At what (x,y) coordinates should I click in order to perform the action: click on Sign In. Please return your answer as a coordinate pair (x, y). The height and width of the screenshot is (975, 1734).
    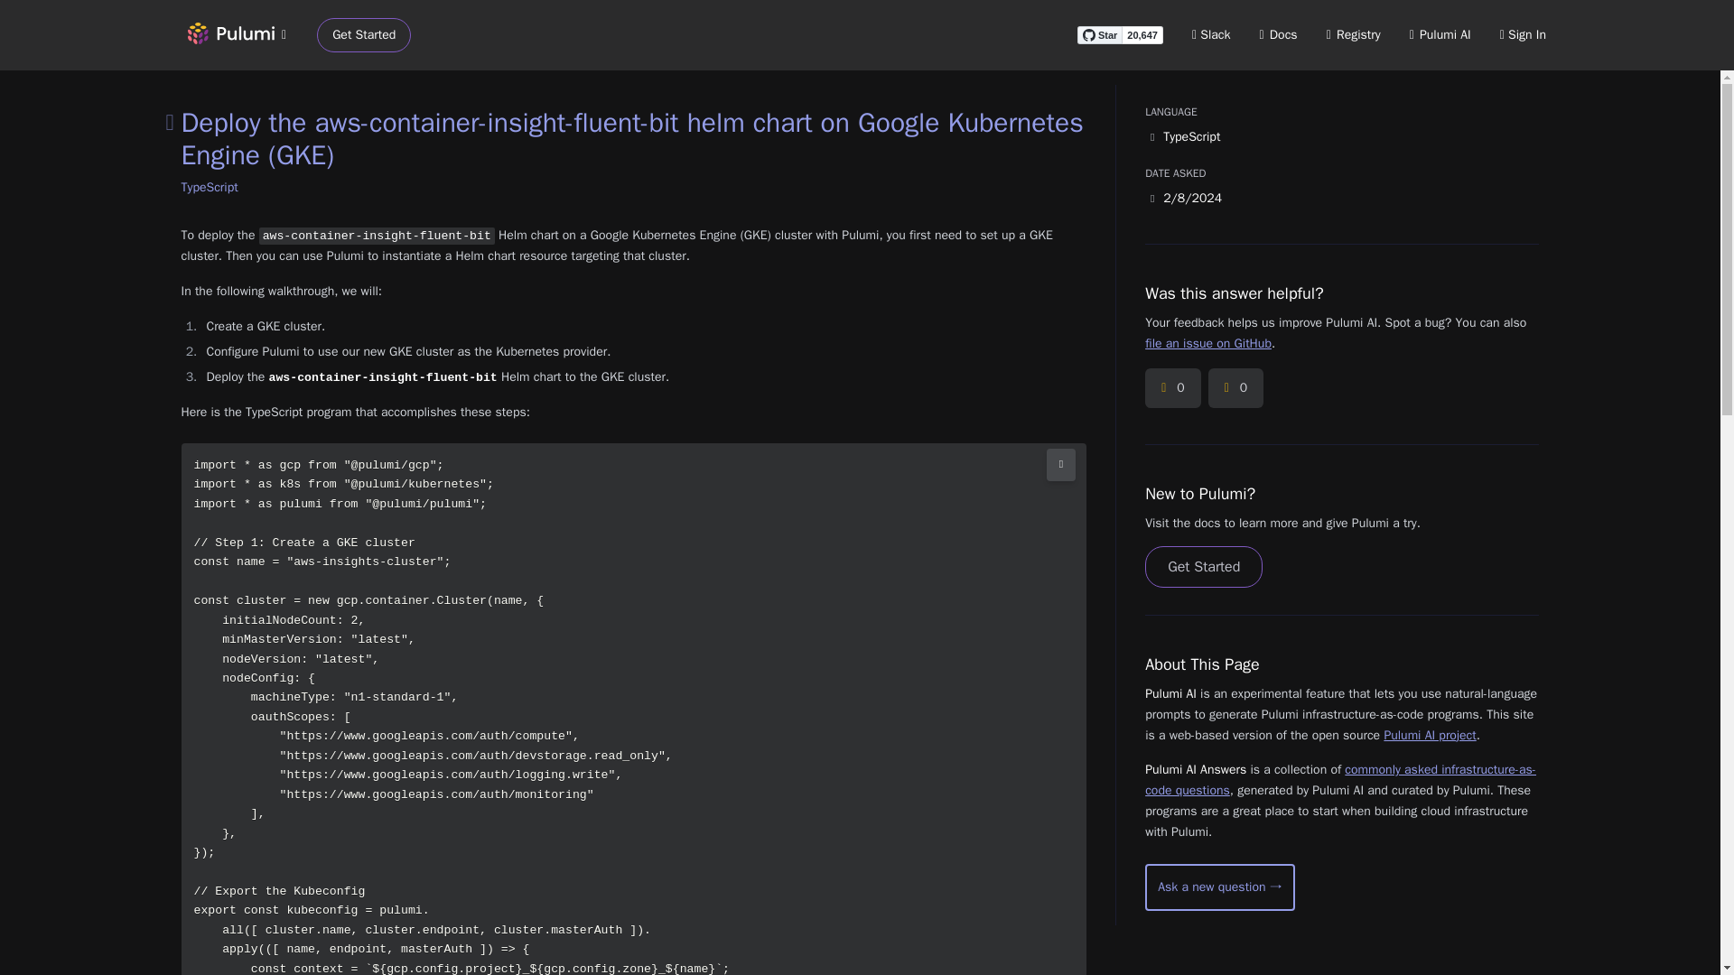
    Looking at the image, I should click on (1523, 34).